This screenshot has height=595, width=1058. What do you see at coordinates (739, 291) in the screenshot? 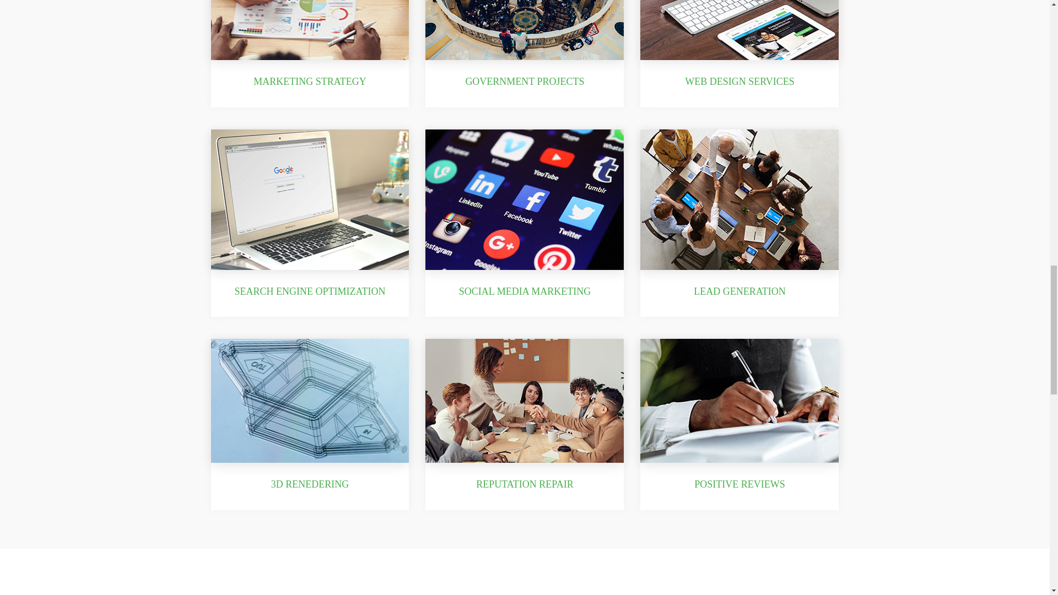
I see `LEAD GENERATION` at bounding box center [739, 291].